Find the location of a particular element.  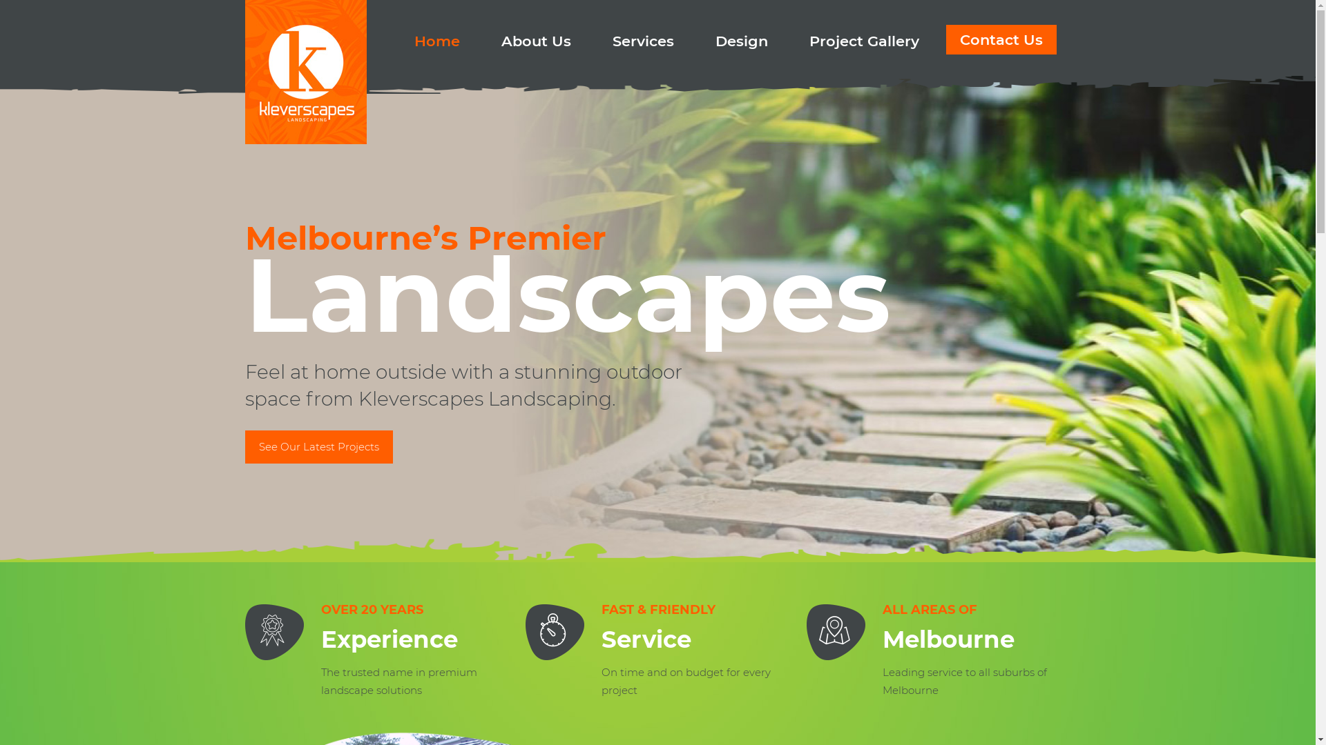

Design is located at coordinates (742, 31).